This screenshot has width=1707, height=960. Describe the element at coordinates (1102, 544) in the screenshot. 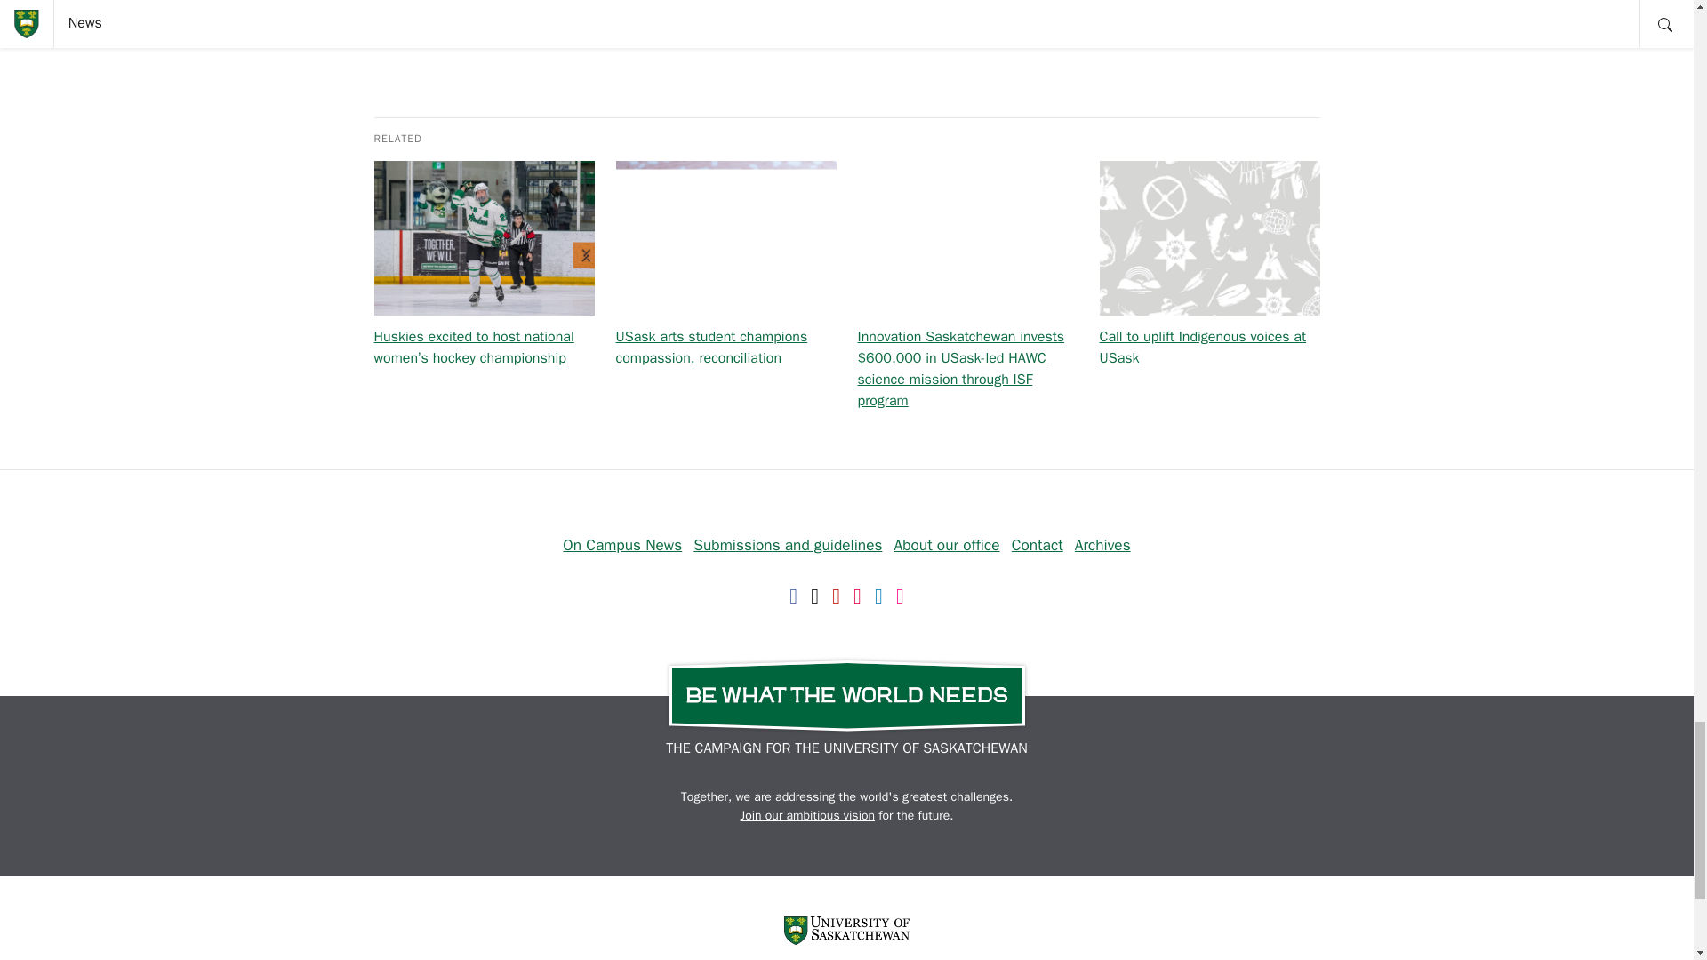

I see `Archives` at that location.